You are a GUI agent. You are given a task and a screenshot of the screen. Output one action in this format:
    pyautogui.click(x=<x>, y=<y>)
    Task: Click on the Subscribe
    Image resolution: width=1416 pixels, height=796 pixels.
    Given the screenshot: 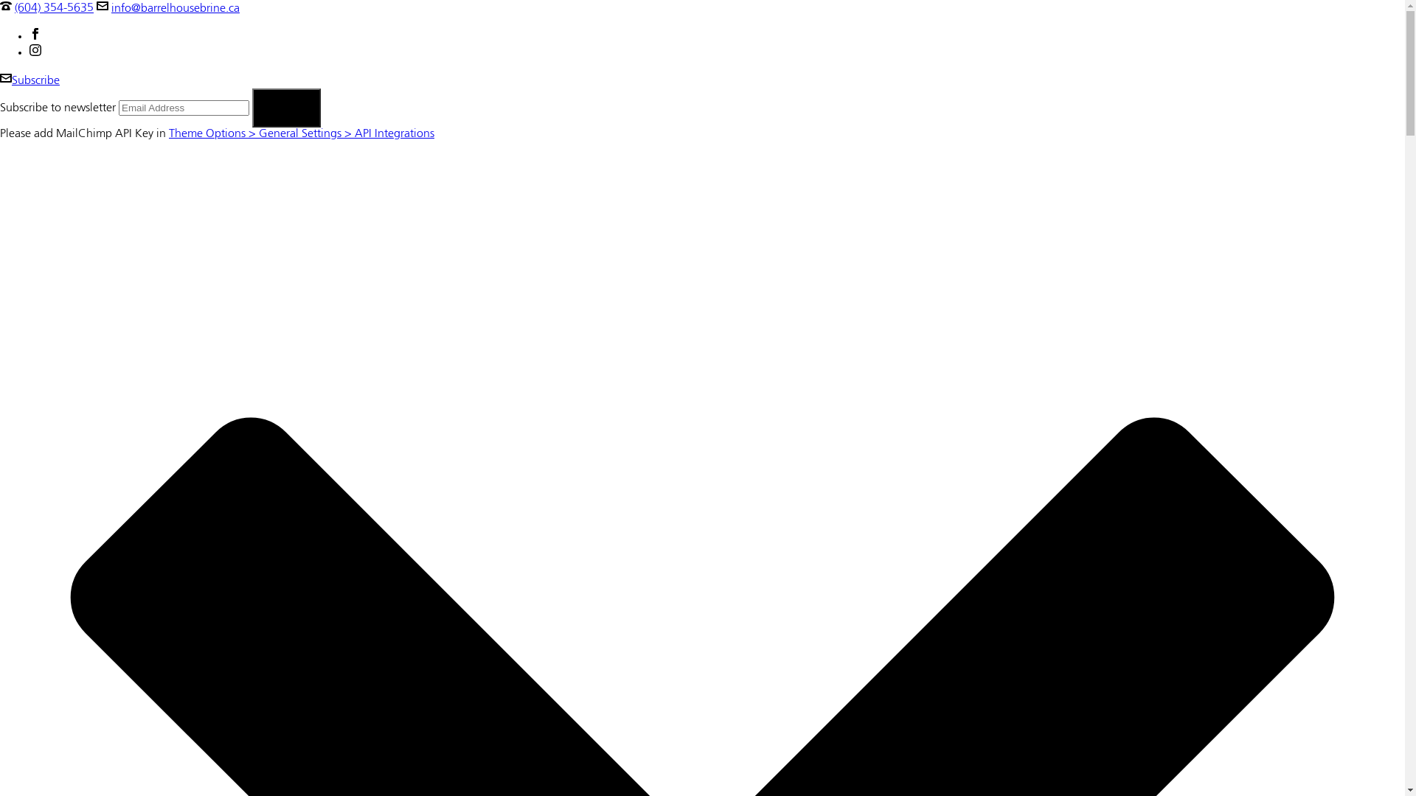 What is the action you would take?
    pyautogui.click(x=286, y=108)
    